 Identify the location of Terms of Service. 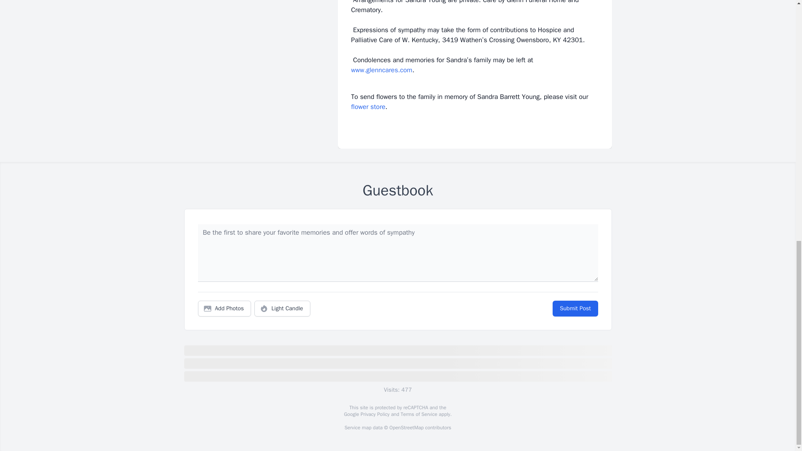
(419, 414).